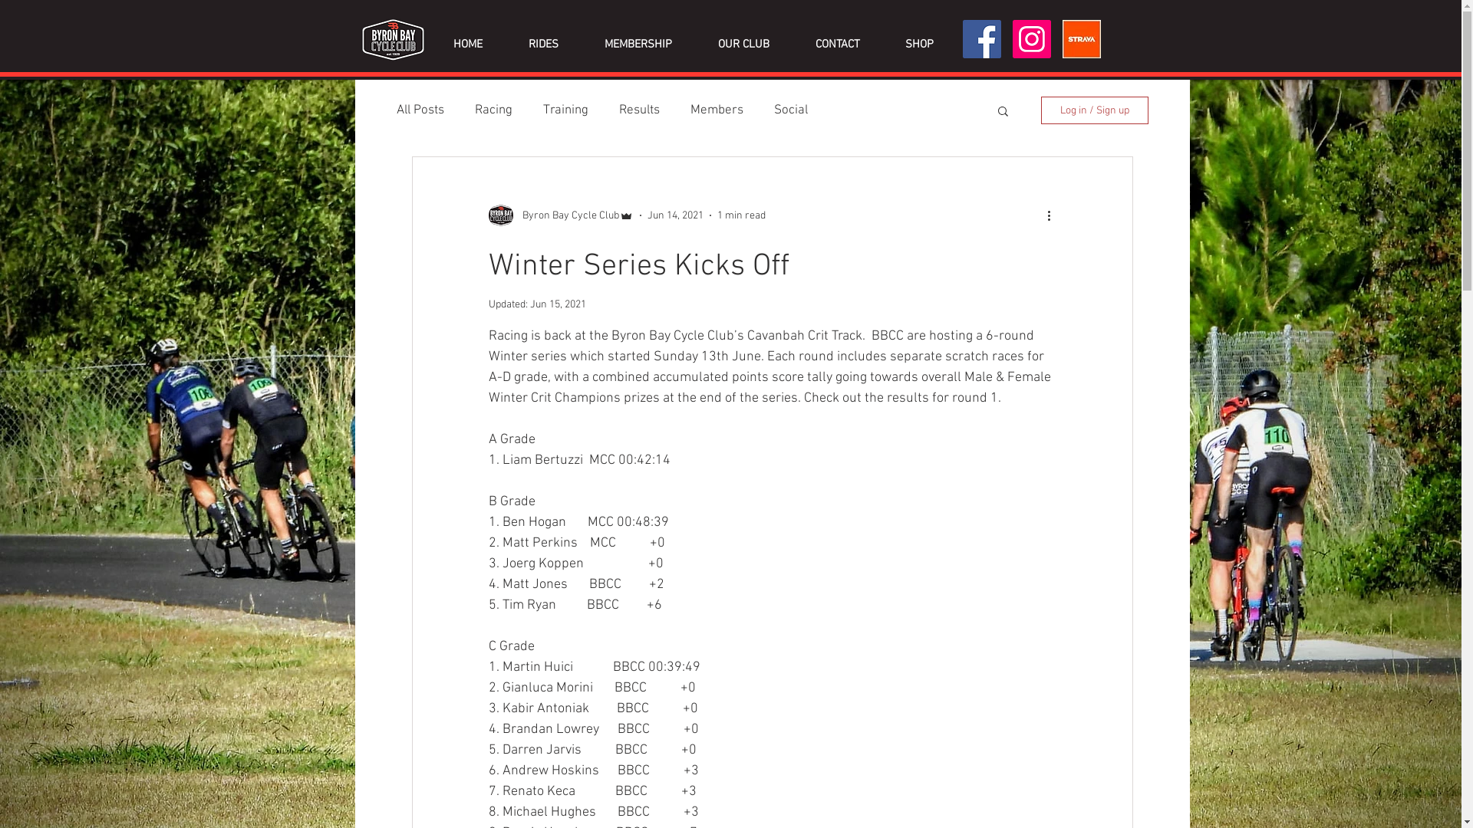 The width and height of the screenshot is (1473, 828). I want to click on Members, so click(717, 110).